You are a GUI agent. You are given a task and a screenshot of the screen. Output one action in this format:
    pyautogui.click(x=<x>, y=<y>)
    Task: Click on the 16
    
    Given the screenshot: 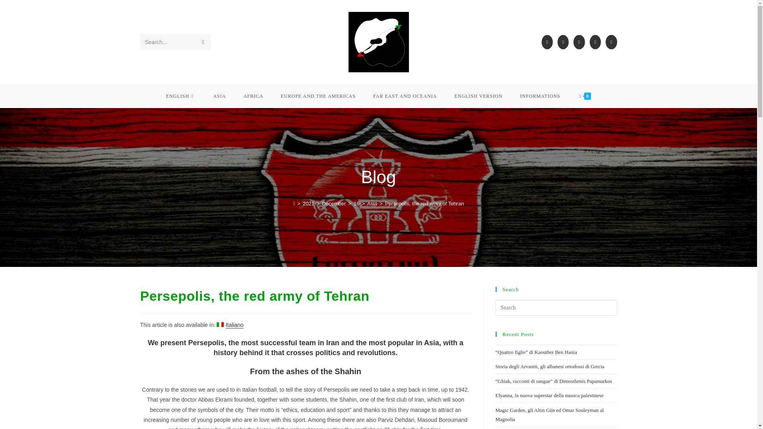 What is the action you would take?
    pyautogui.click(x=356, y=203)
    